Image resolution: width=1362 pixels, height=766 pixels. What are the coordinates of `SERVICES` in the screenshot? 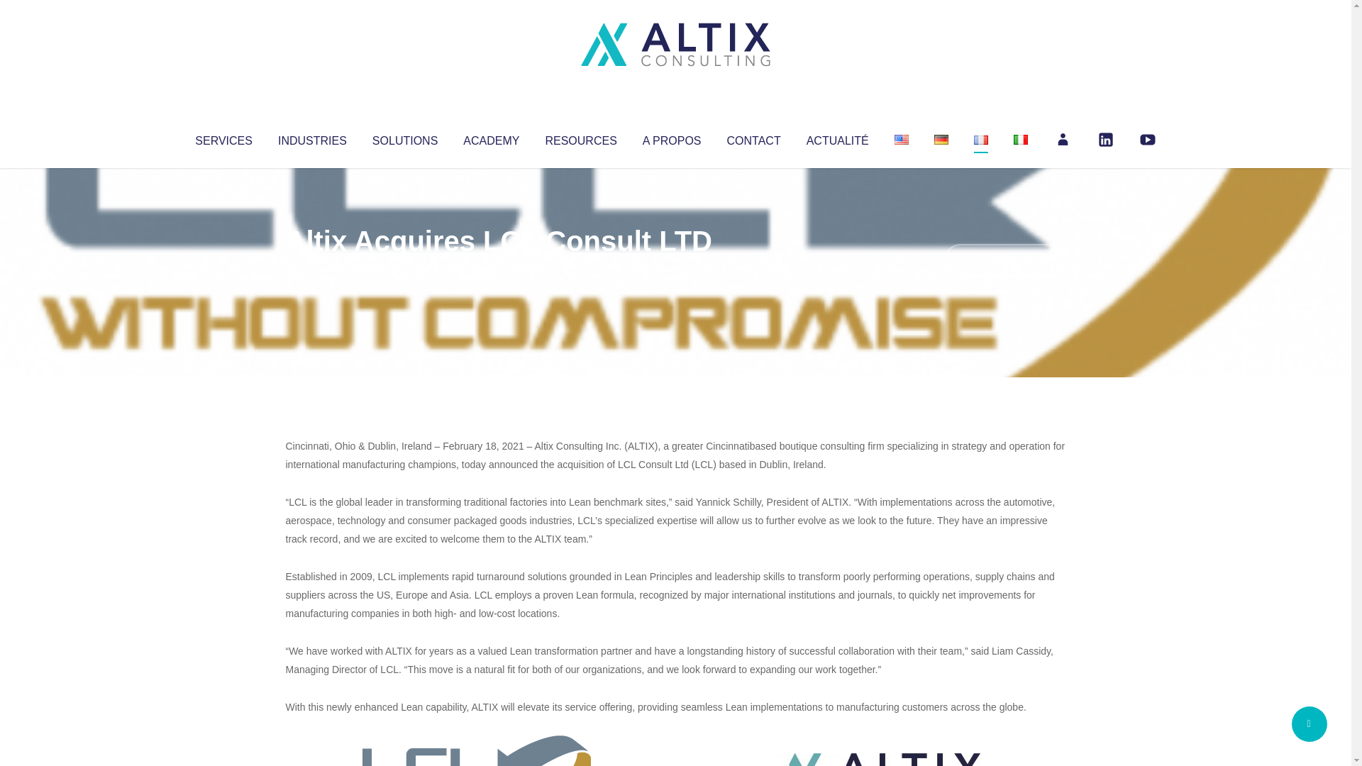 It's located at (223, 138).